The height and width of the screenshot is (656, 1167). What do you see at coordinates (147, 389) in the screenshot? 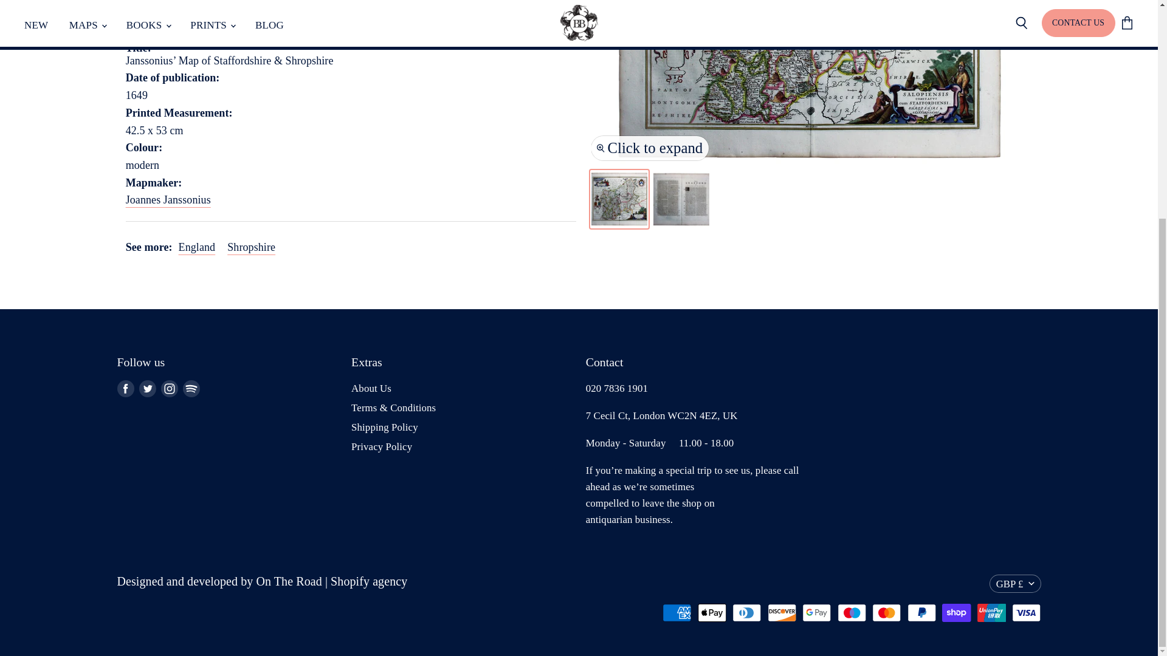
I see `Twitter` at bounding box center [147, 389].